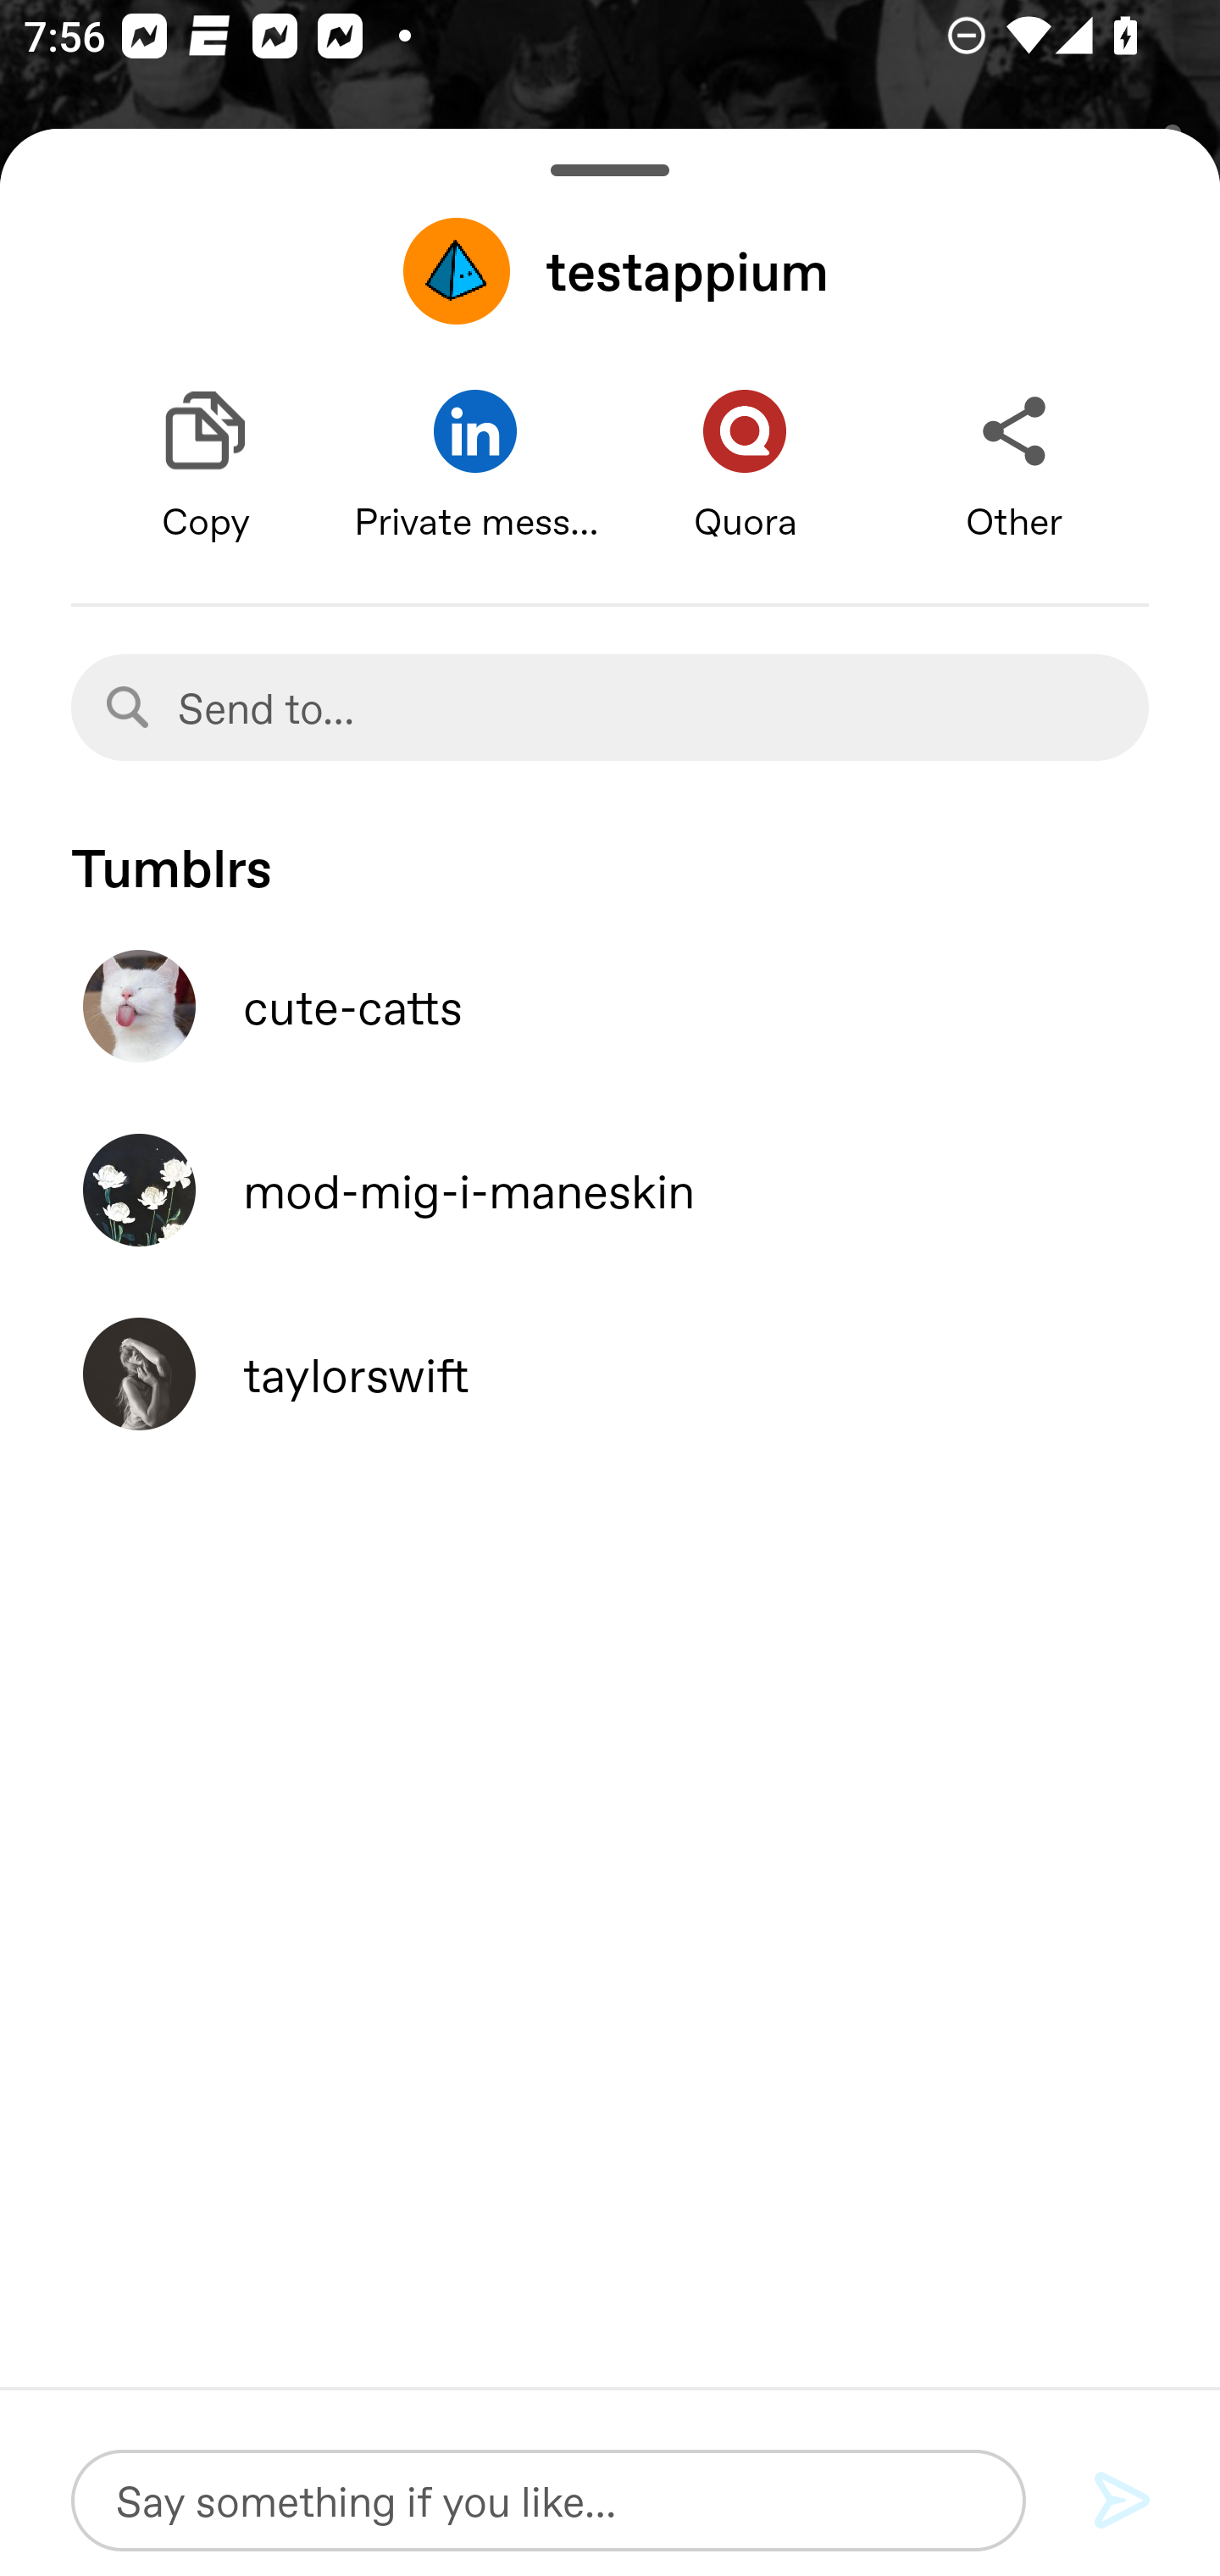 The height and width of the screenshot is (2576, 1220). What do you see at coordinates (610, 707) in the screenshot?
I see `Send to…` at bounding box center [610, 707].